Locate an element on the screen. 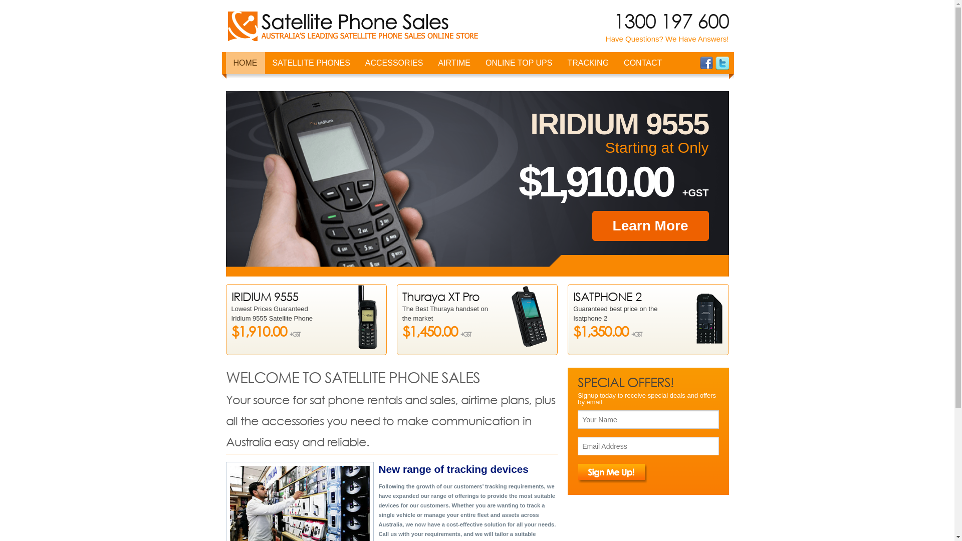 The width and height of the screenshot is (962, 541). Isathub Wifi Hotspot is located at coordinates (315, 84).